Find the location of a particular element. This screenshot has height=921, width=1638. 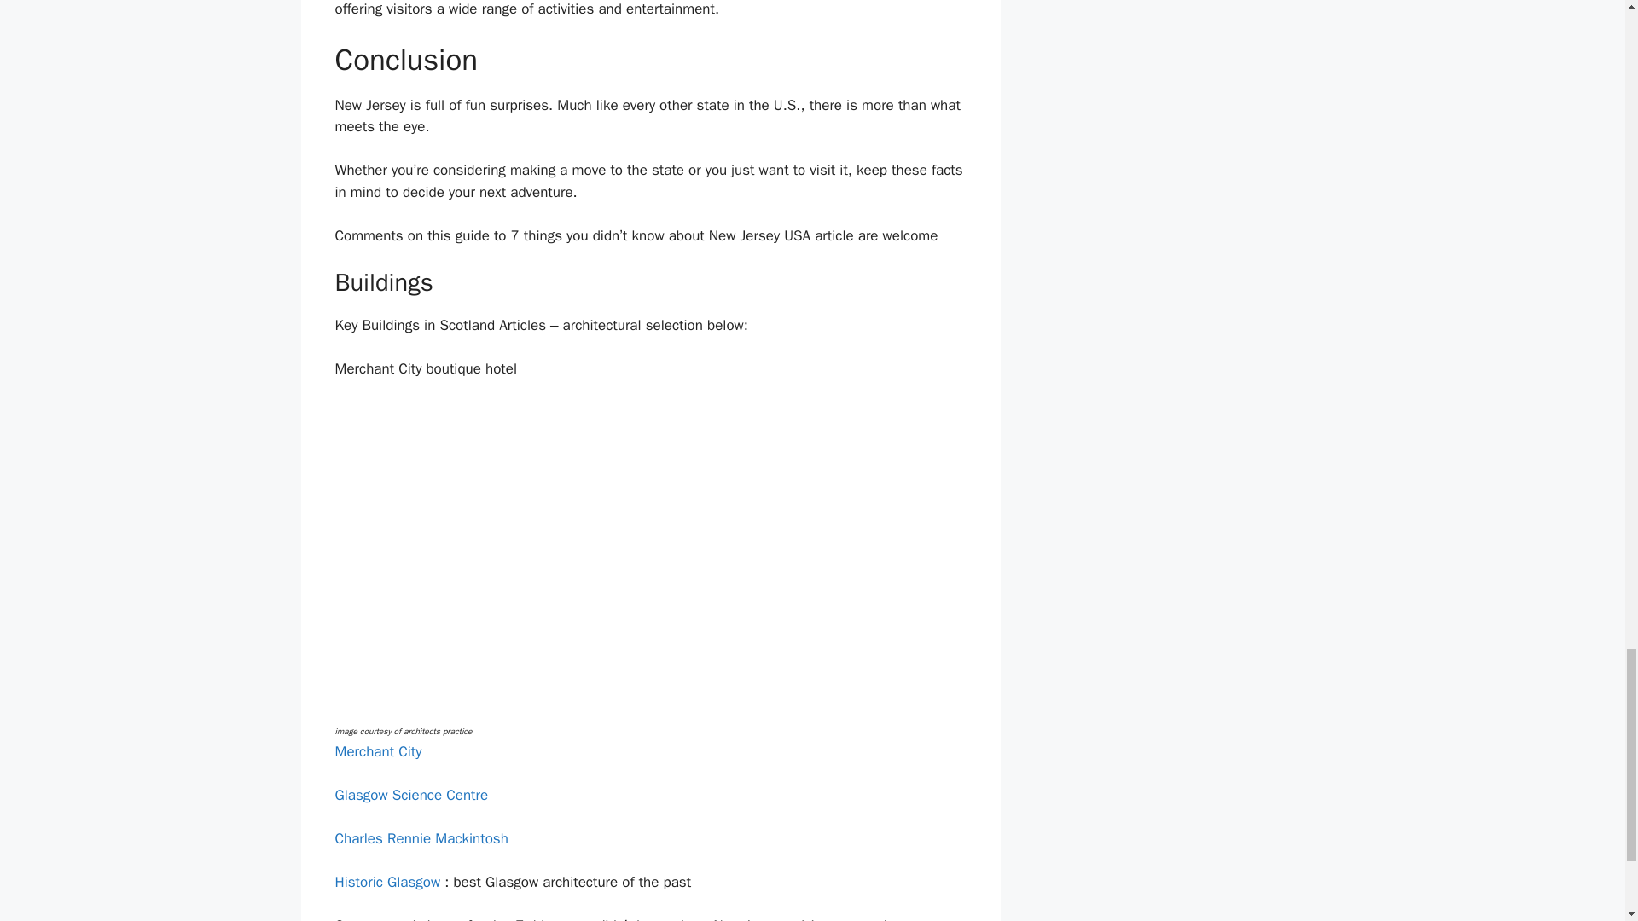

Charles Rennie Mackintosh is located at coordinates (421, 838).